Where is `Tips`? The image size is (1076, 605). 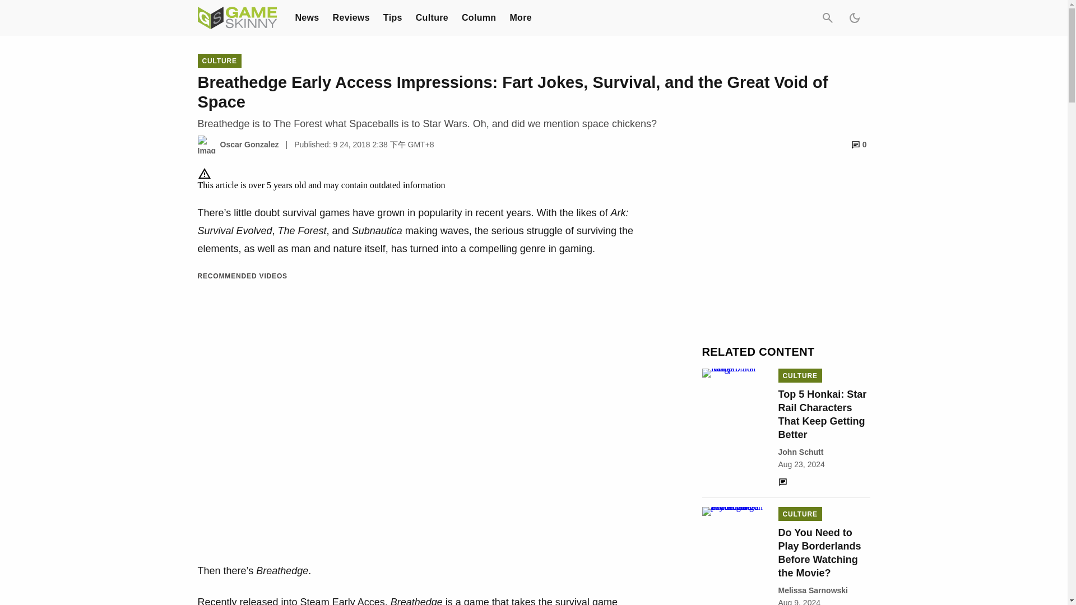 Tips is located at coordinates (392, 17).